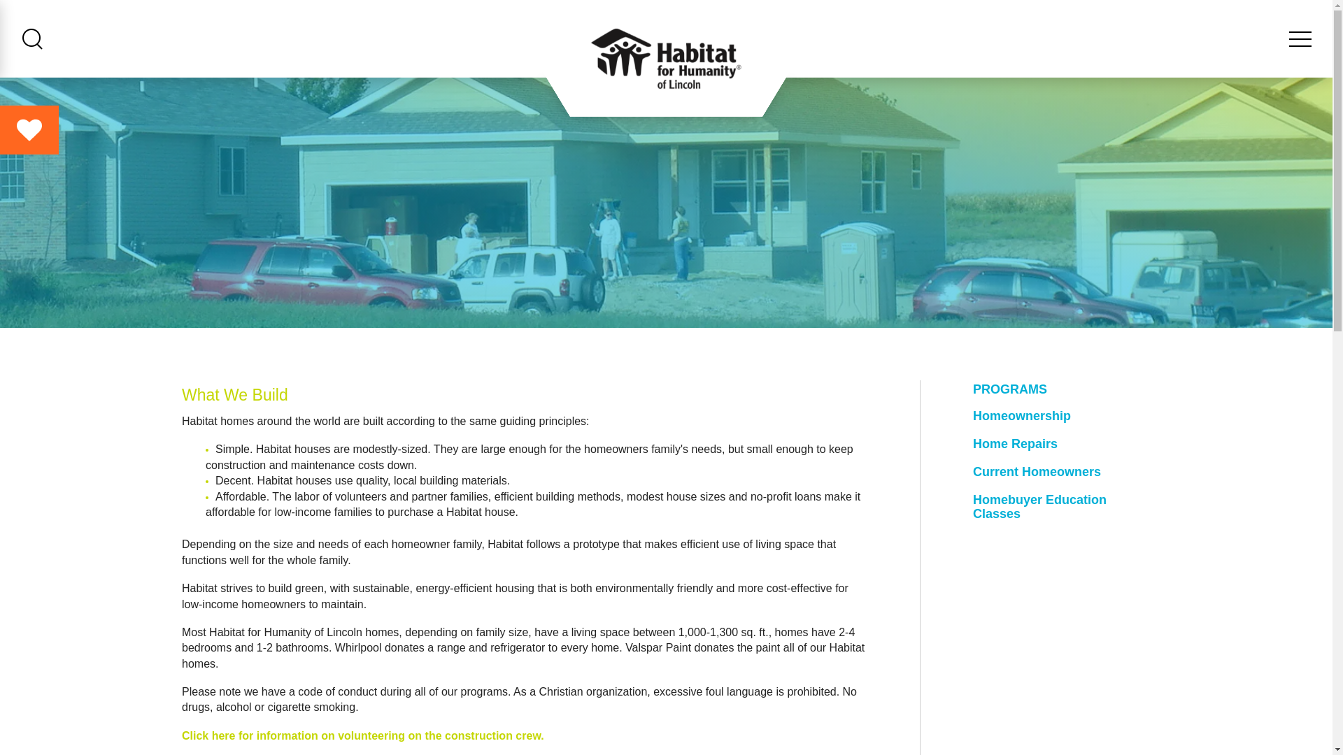 This screenshot has width=1343, height=755. What do you see at coordinates (1062, 443) in the screenshot?
I see `Home Repairs` at bounding box center [1062, 443].